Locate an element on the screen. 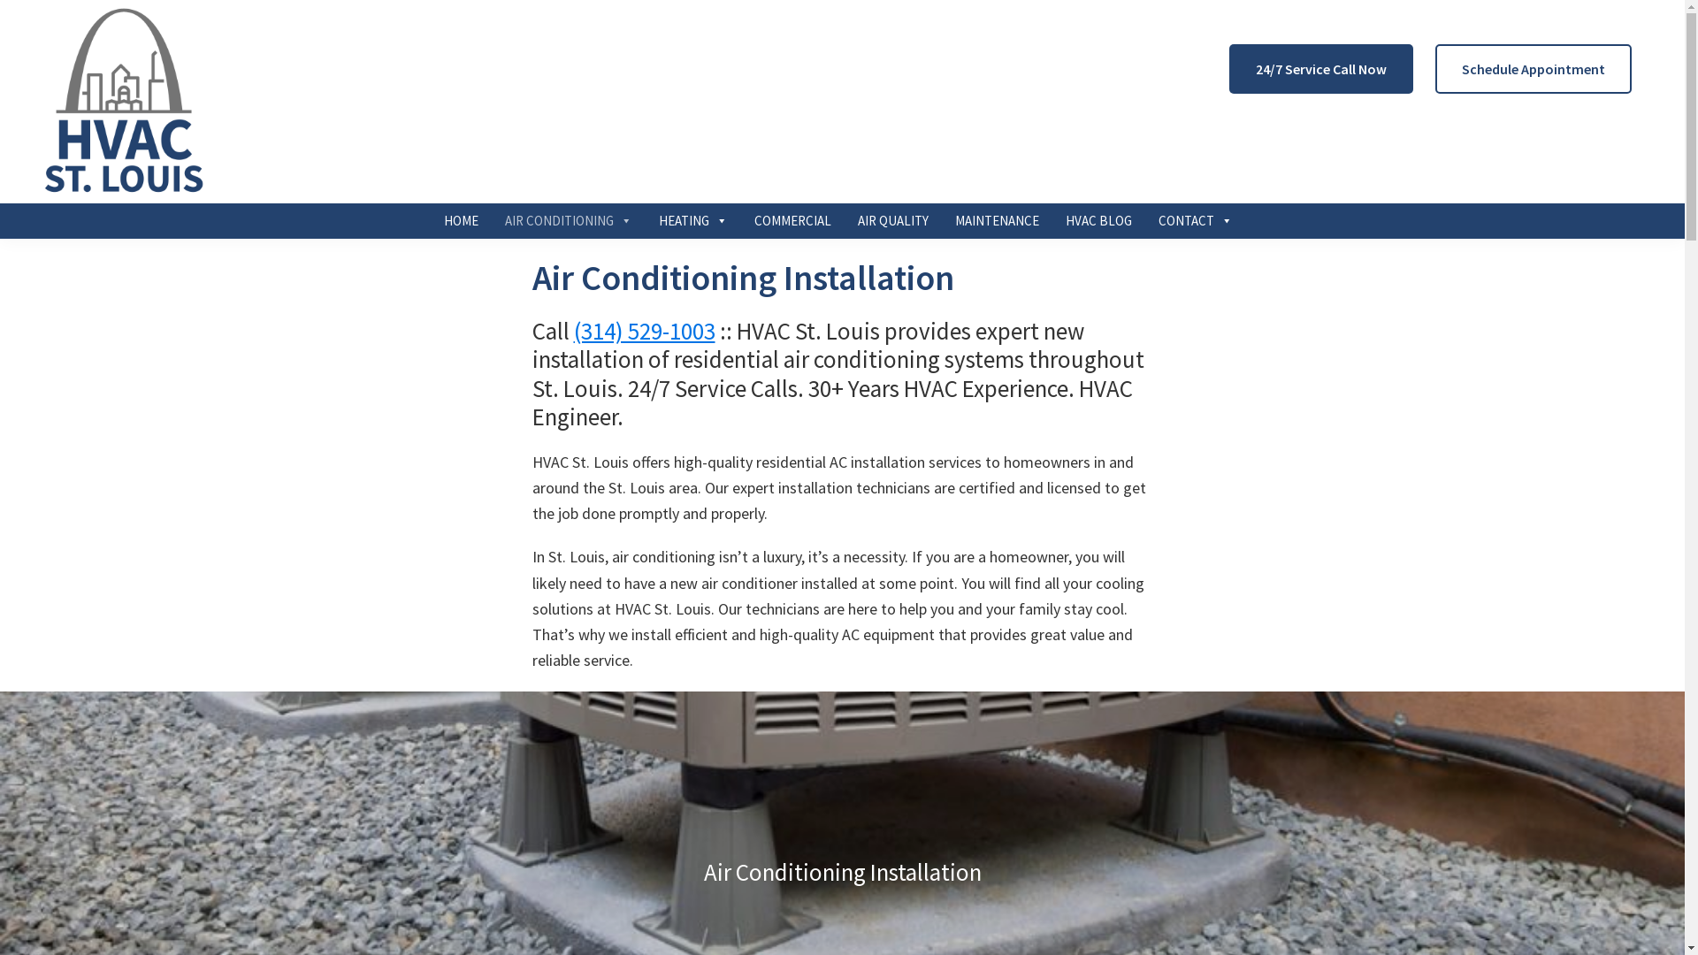 This screenshot has width=1698, height=955. Schedule Appointment is located at coordinates (1534, 69).